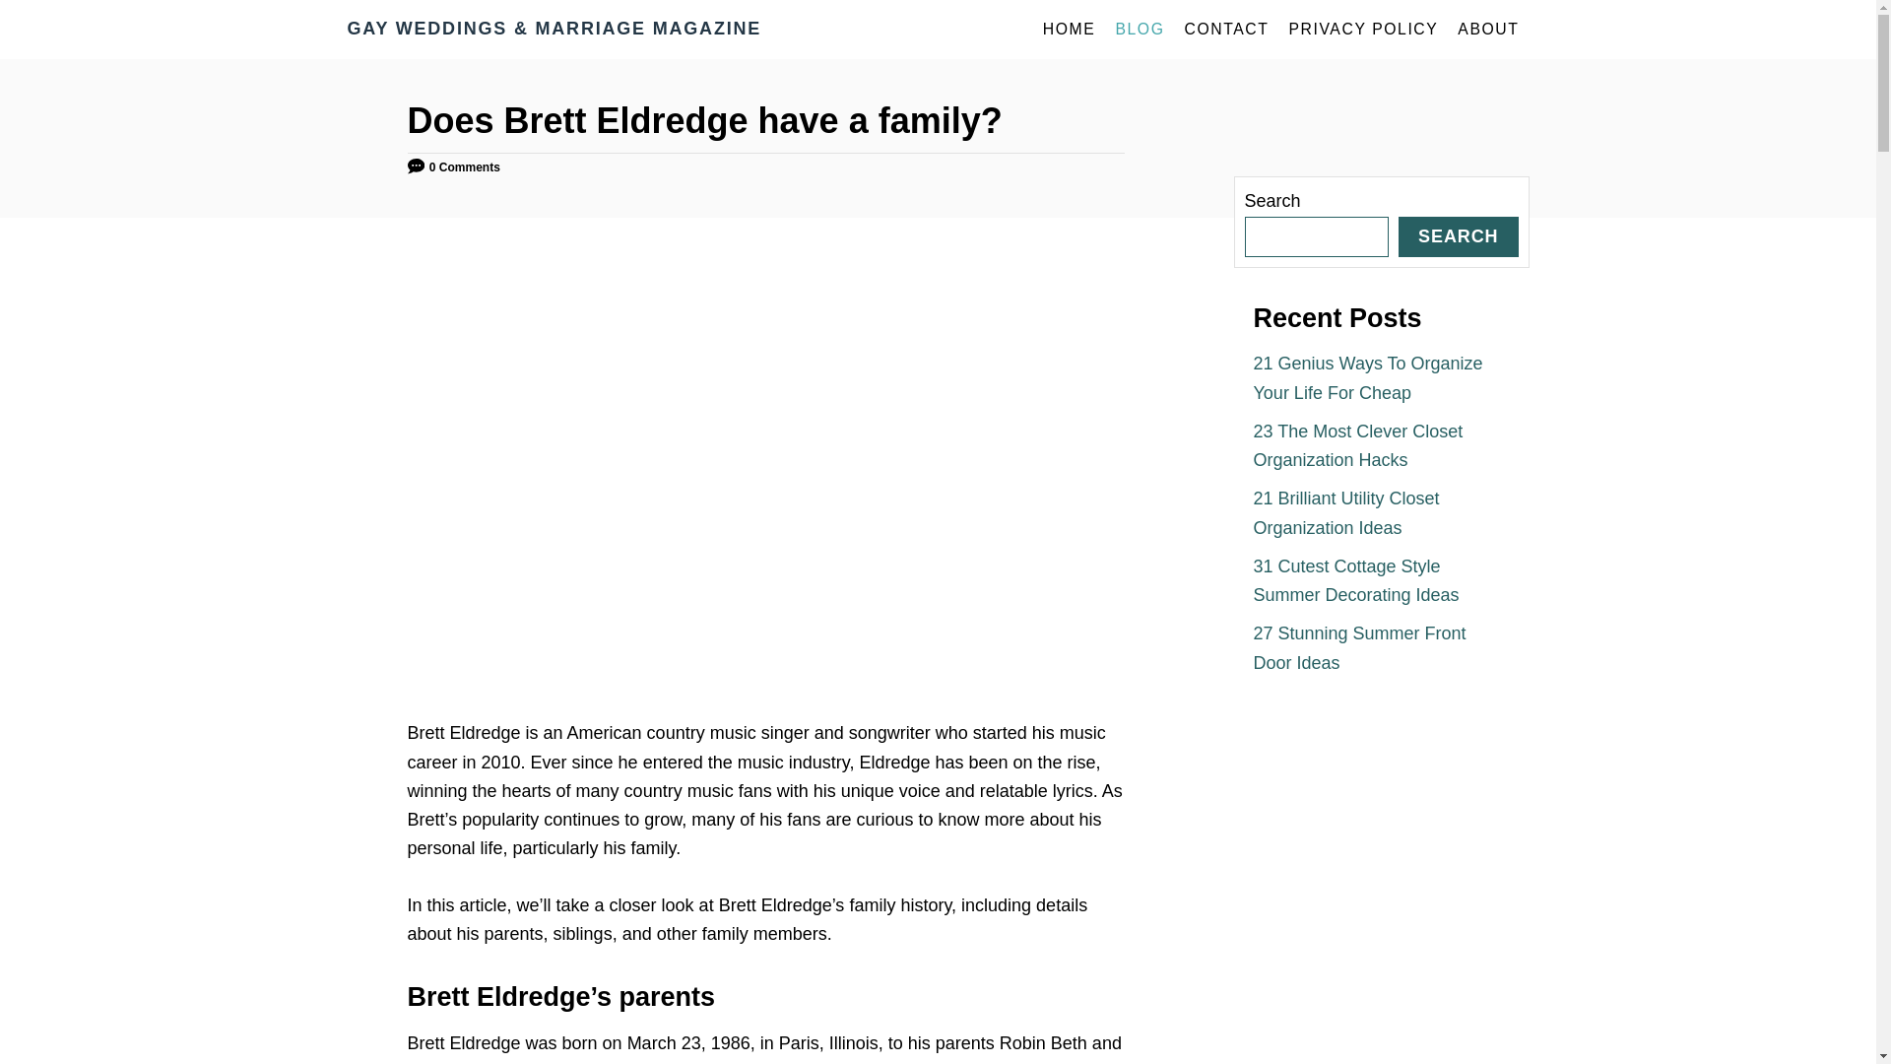  I want to click on 31 Cutest Cottage Style Summer Decorating Ideas, so click(1355, 580).